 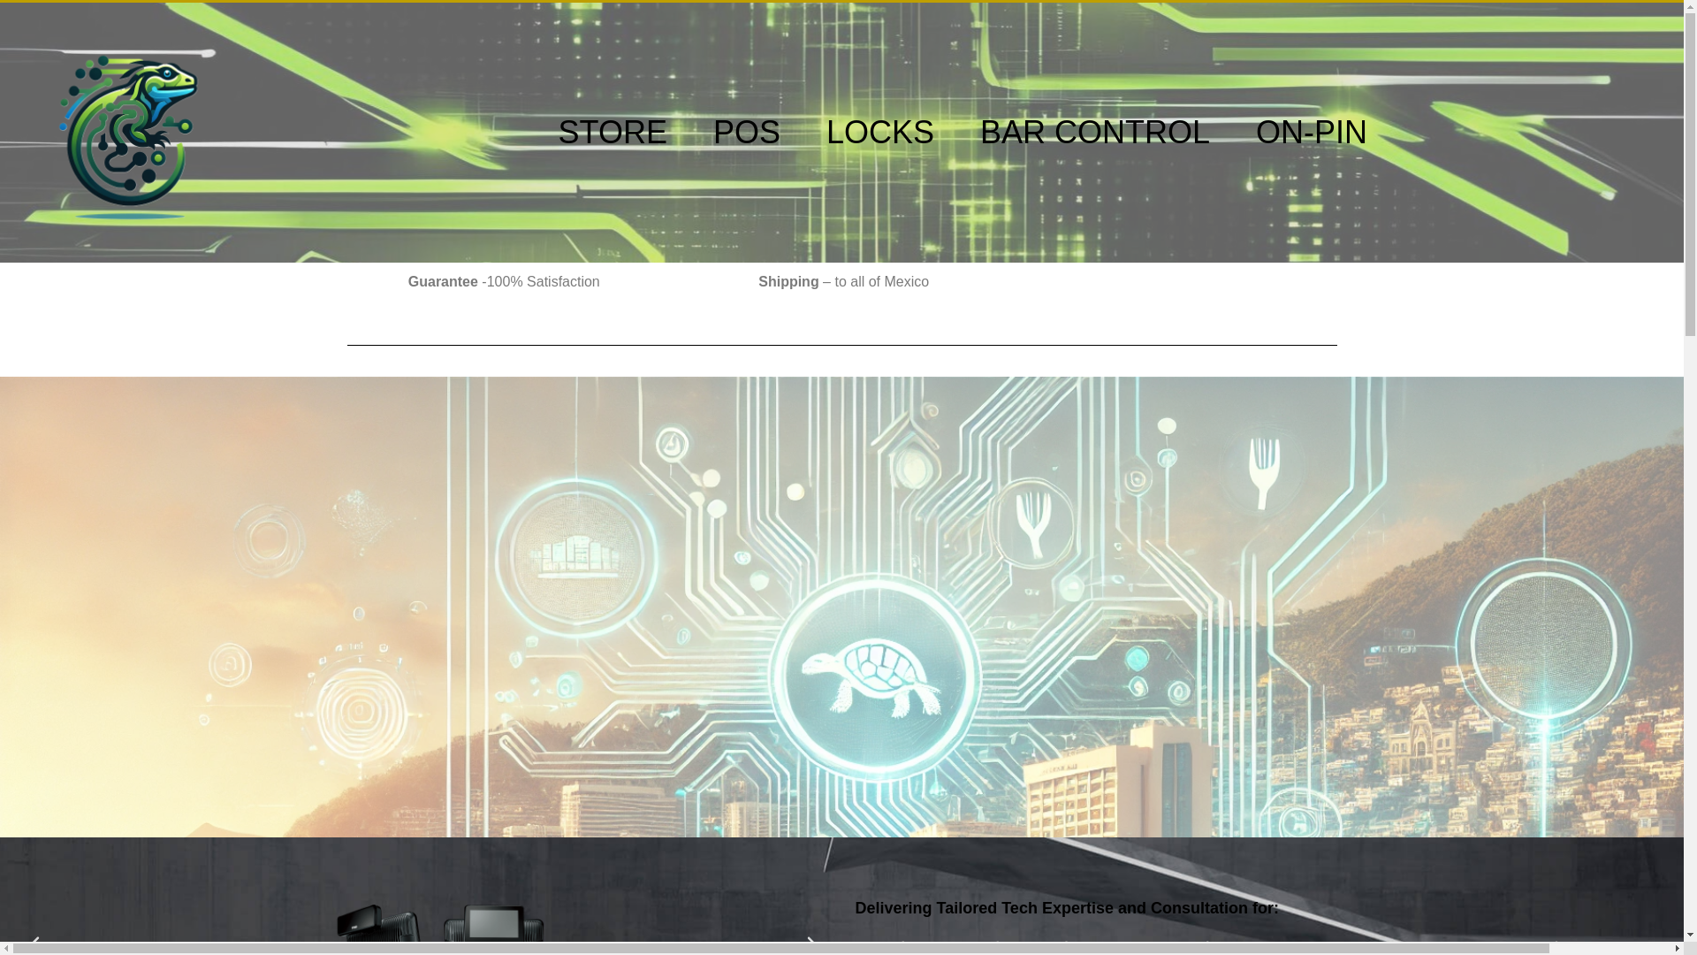 I want to click on LOCKS, so click(x=880, y=133).